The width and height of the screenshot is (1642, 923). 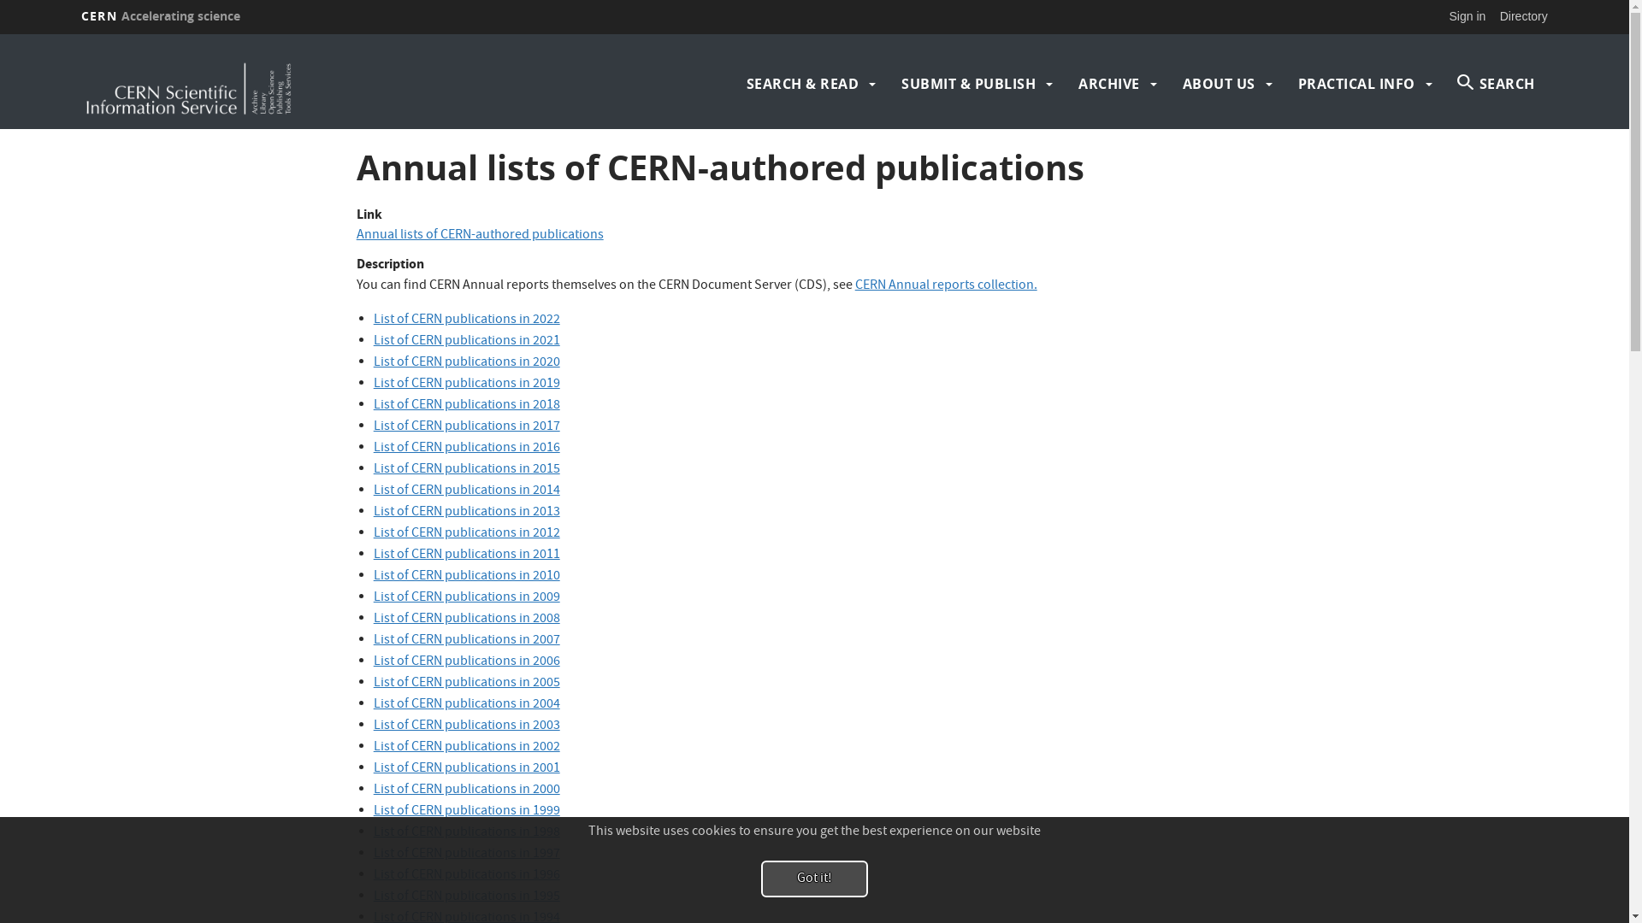 What do you see at coordinates (467, 363) in the screenshot?
I see `List of CERN publications in 2020` at bounding box center [467, 363].